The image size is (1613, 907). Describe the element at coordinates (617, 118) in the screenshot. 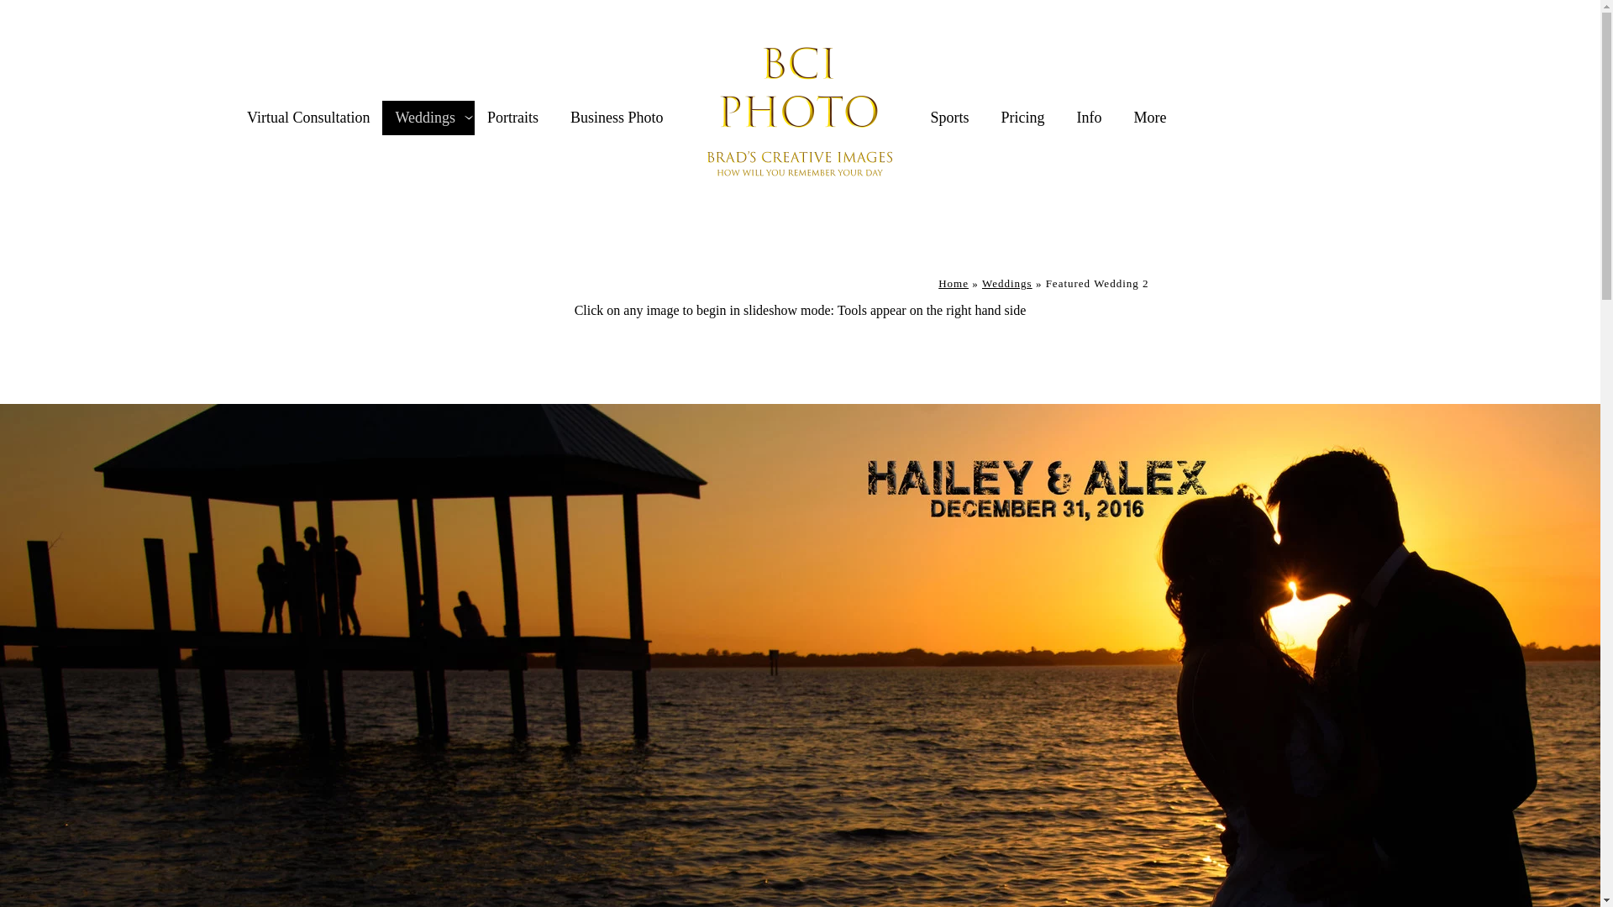

I see `Business Photo` at that location.